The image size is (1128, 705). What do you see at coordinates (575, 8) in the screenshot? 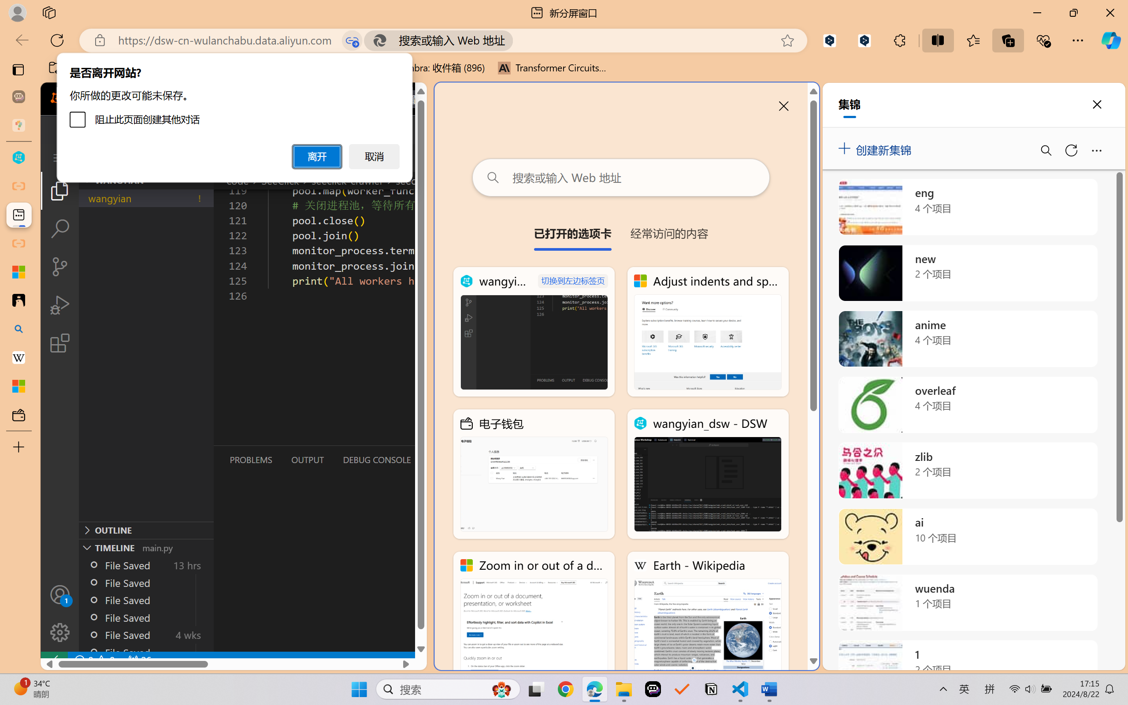
I see `Microsoft search` at bounding box center [575, 8].